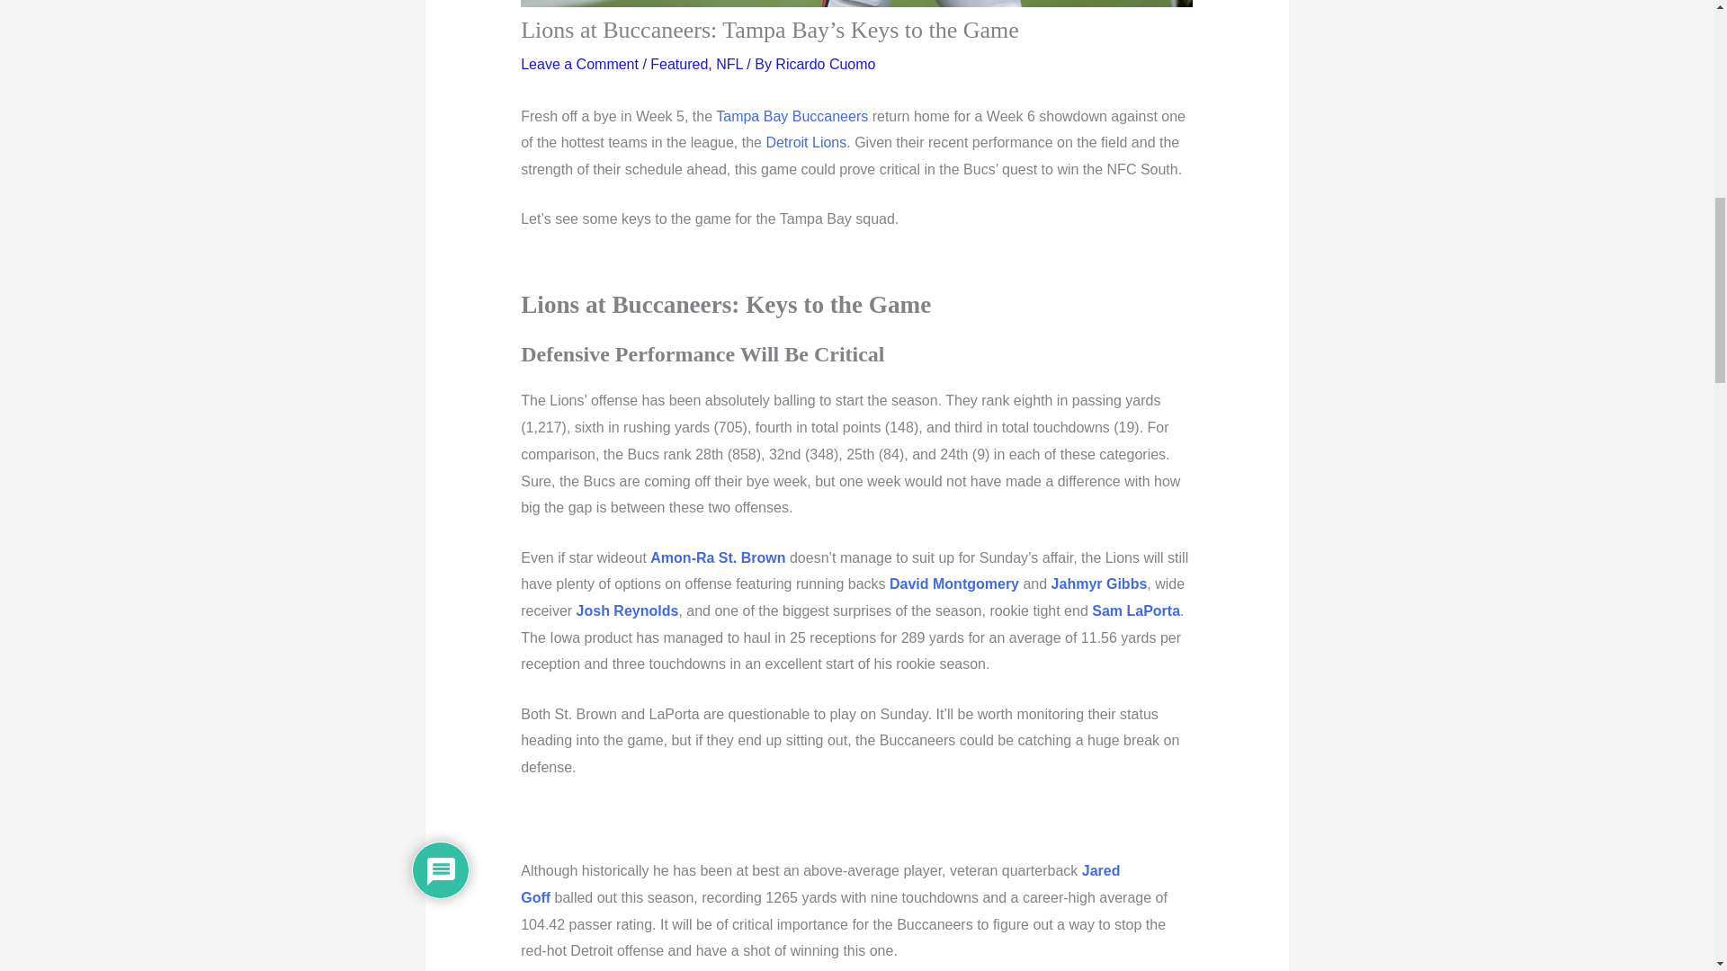 The image size is (1727, 971). I want to click on Ricardo Cuomo, so click(826, 63).